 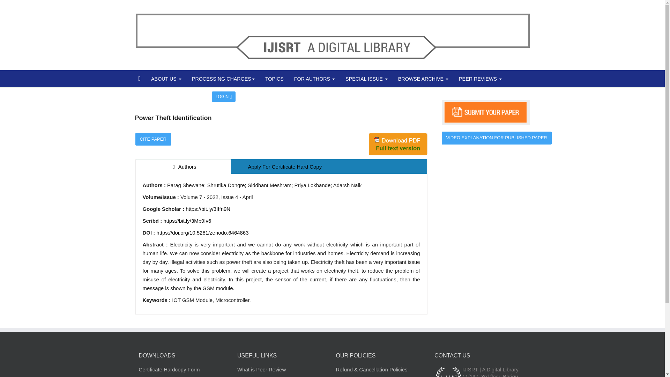 I want to click on BROWSE ARCHIVE, so click(x=423, y=79).